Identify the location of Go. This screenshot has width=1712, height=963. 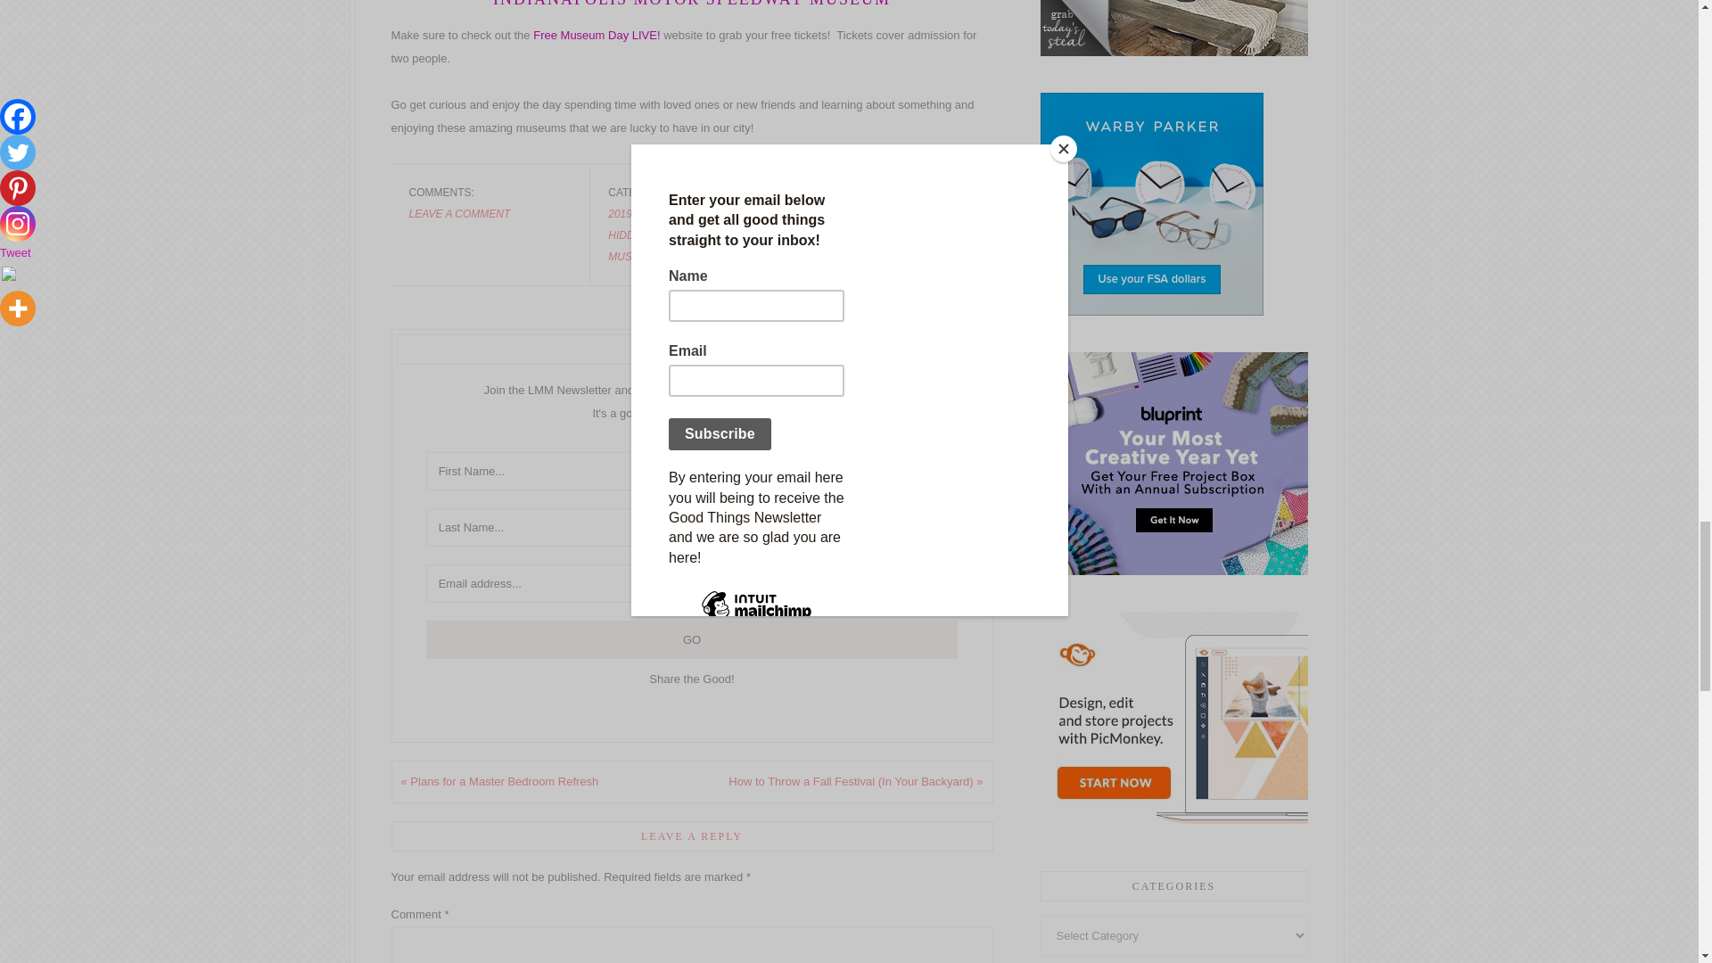
(692, 638).